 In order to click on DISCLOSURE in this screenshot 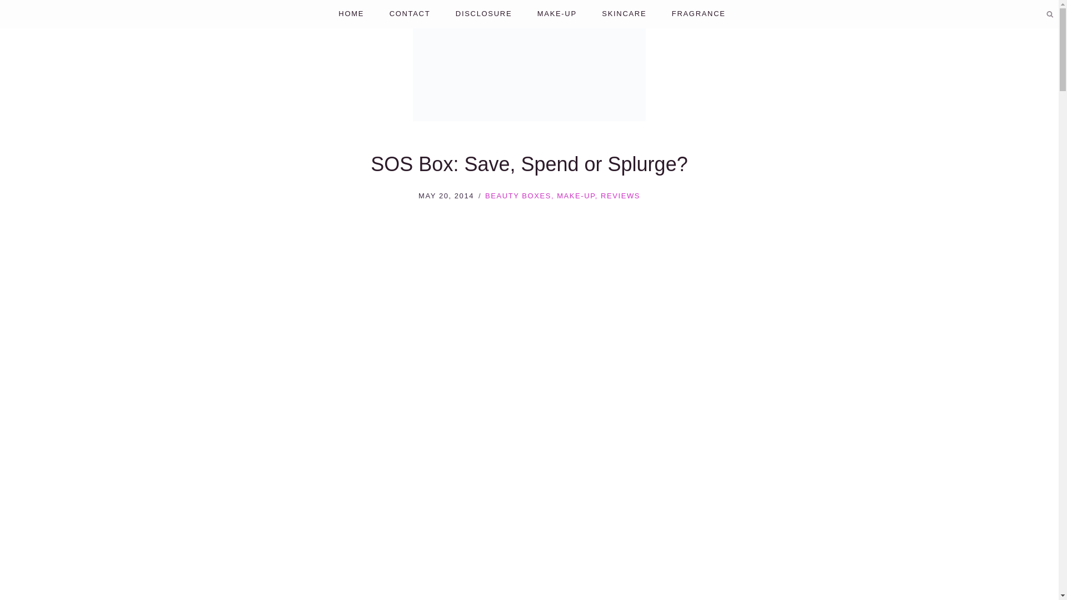, I will do `click(483, 14)`.